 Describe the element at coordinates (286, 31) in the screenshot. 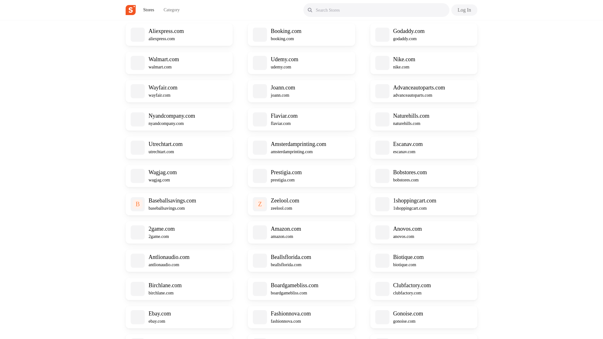

I see `Booking.com` at that location.